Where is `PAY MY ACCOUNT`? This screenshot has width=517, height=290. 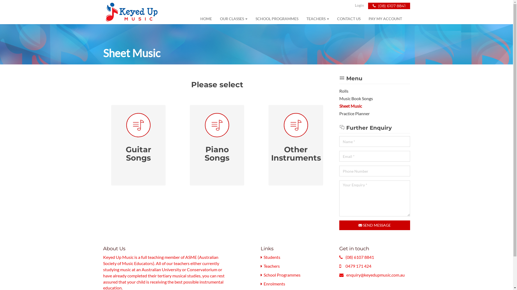 PAY MY ACCOUNT is located at coordinates (385, 19).